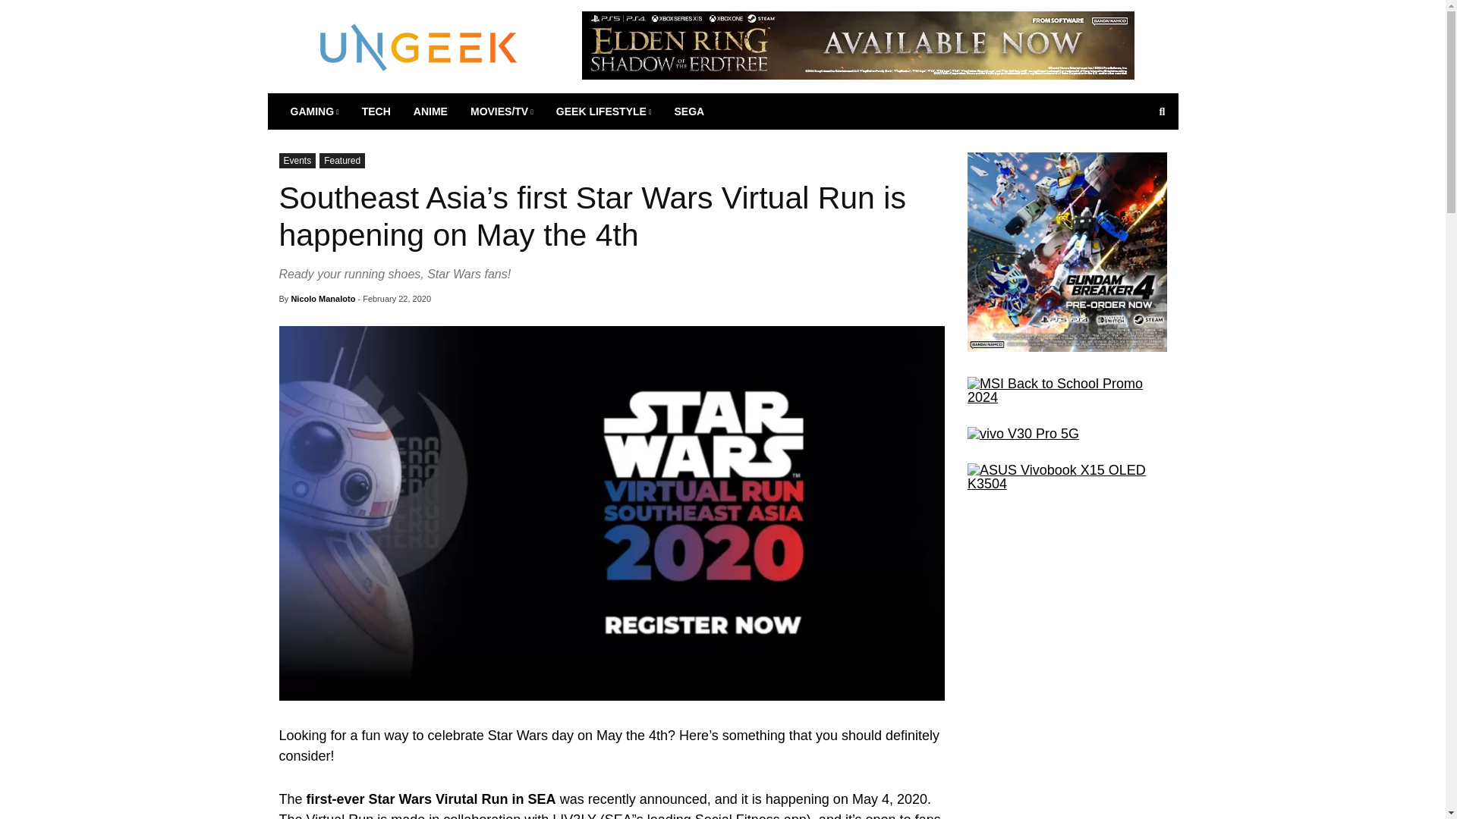  Describe the element at coordinates (419, 46) in the screenshot. I see `UnGeek` at that location.